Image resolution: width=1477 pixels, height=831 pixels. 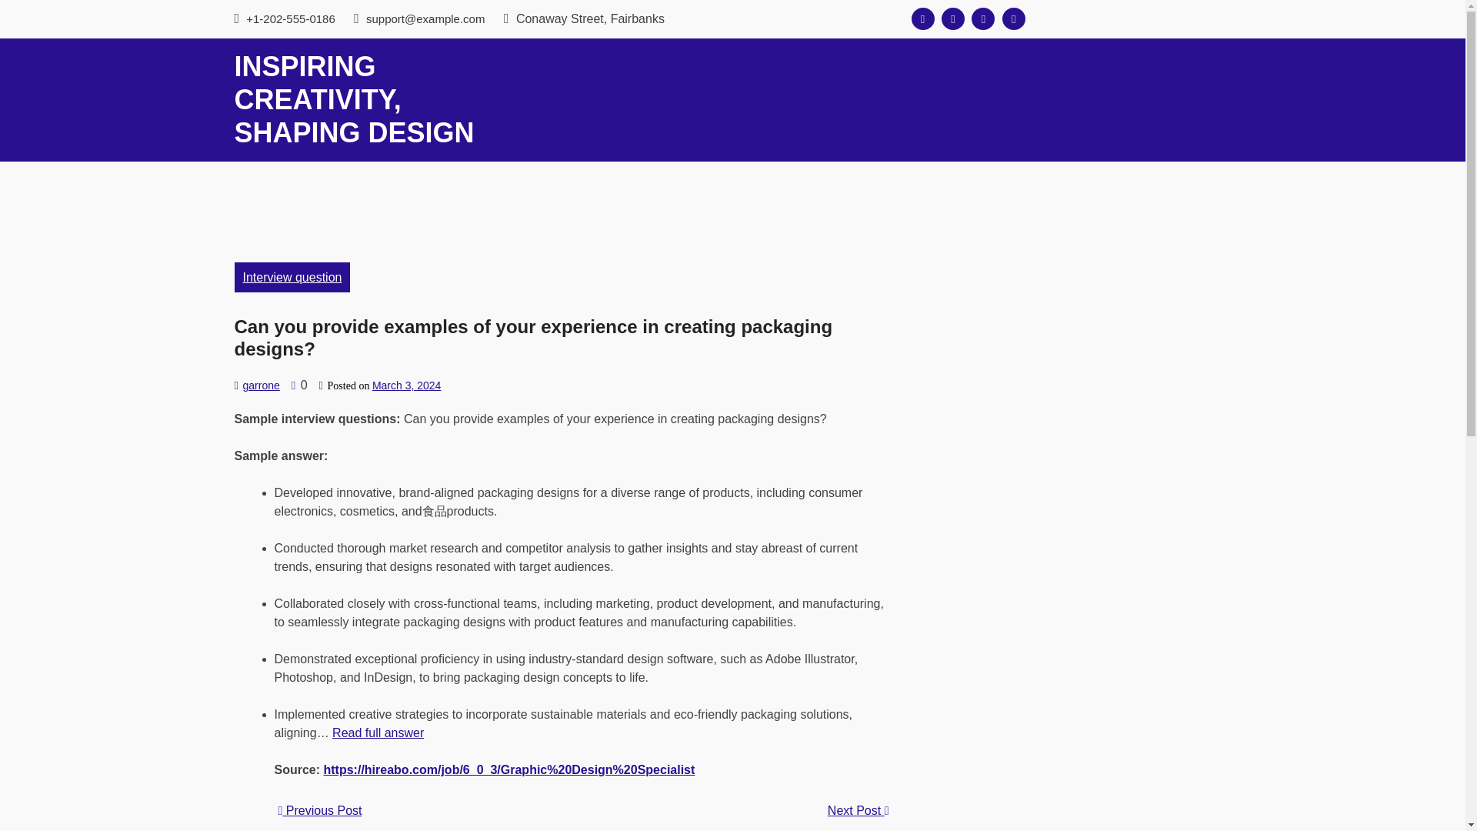 I want to click on Read full answer, so click(x=378, y=733).